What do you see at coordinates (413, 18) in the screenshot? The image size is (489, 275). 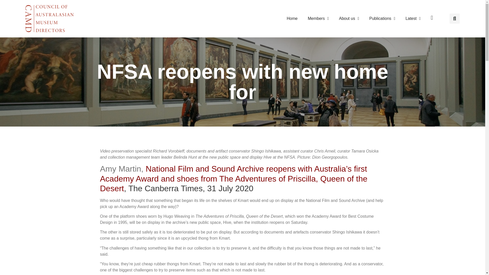 I see `Latest` at bounding box center [413, 18].